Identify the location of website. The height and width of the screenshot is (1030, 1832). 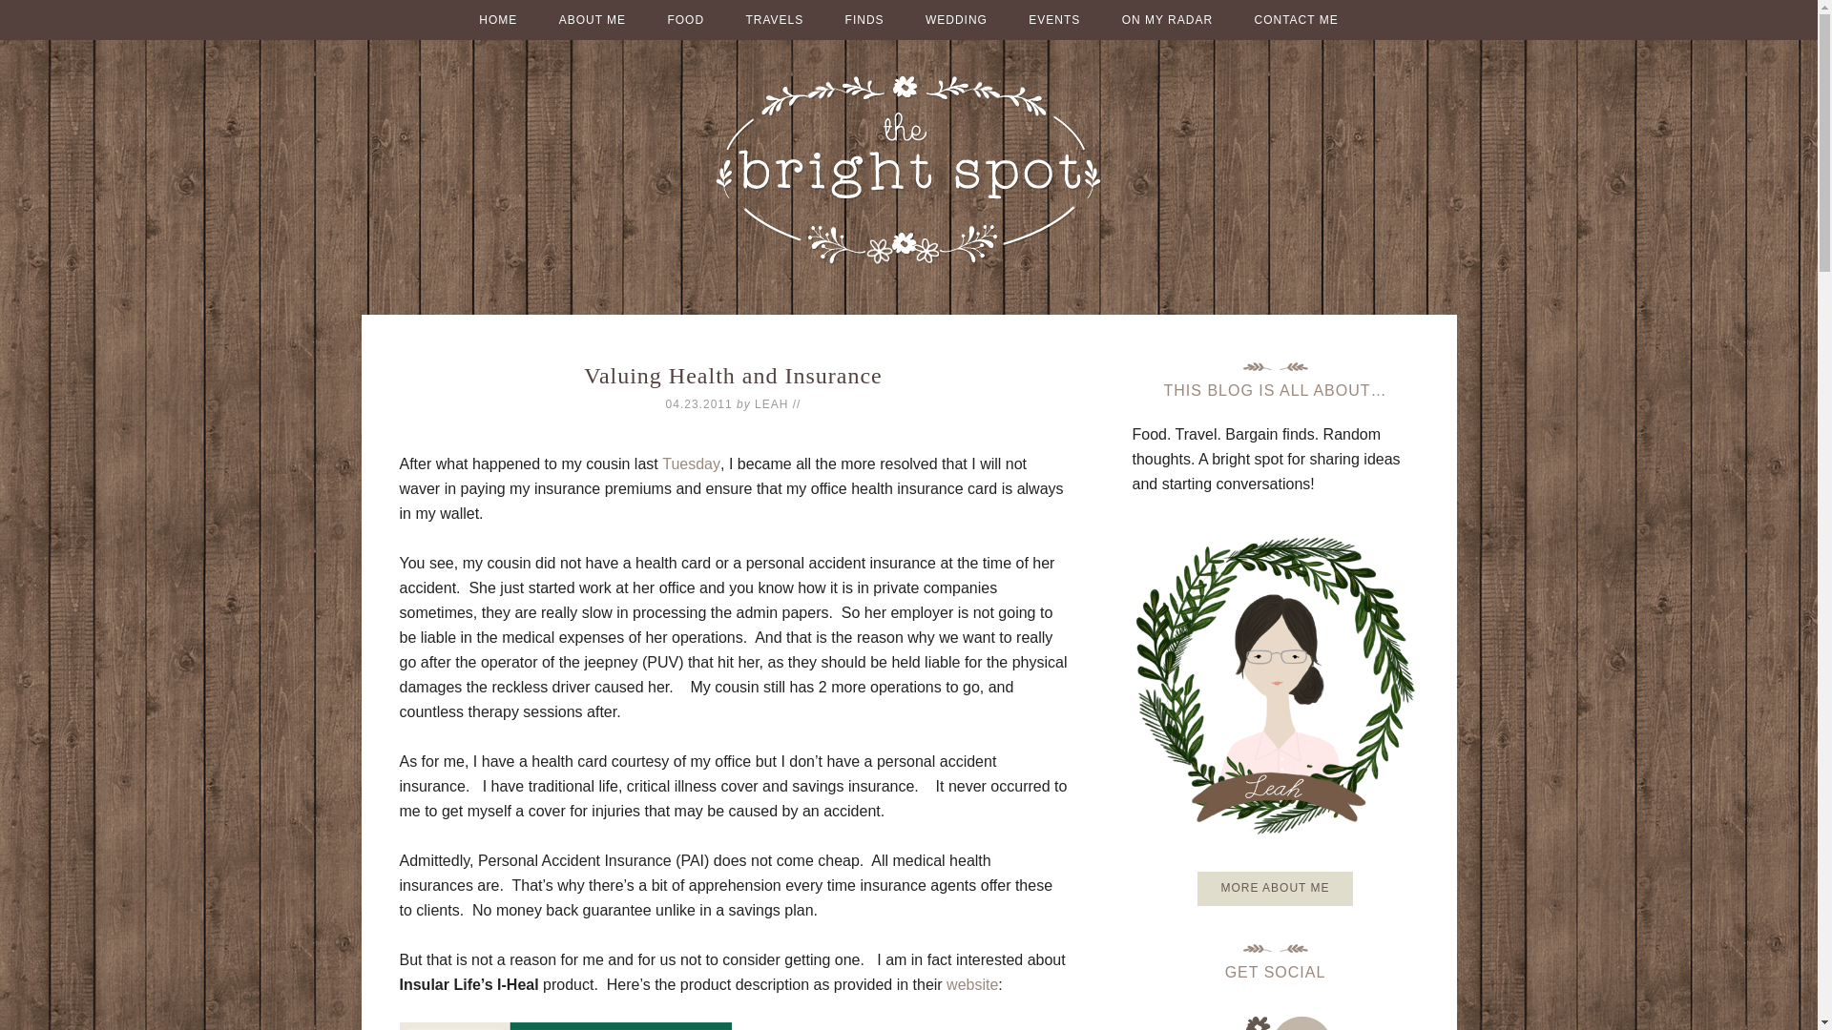
(972, 984).